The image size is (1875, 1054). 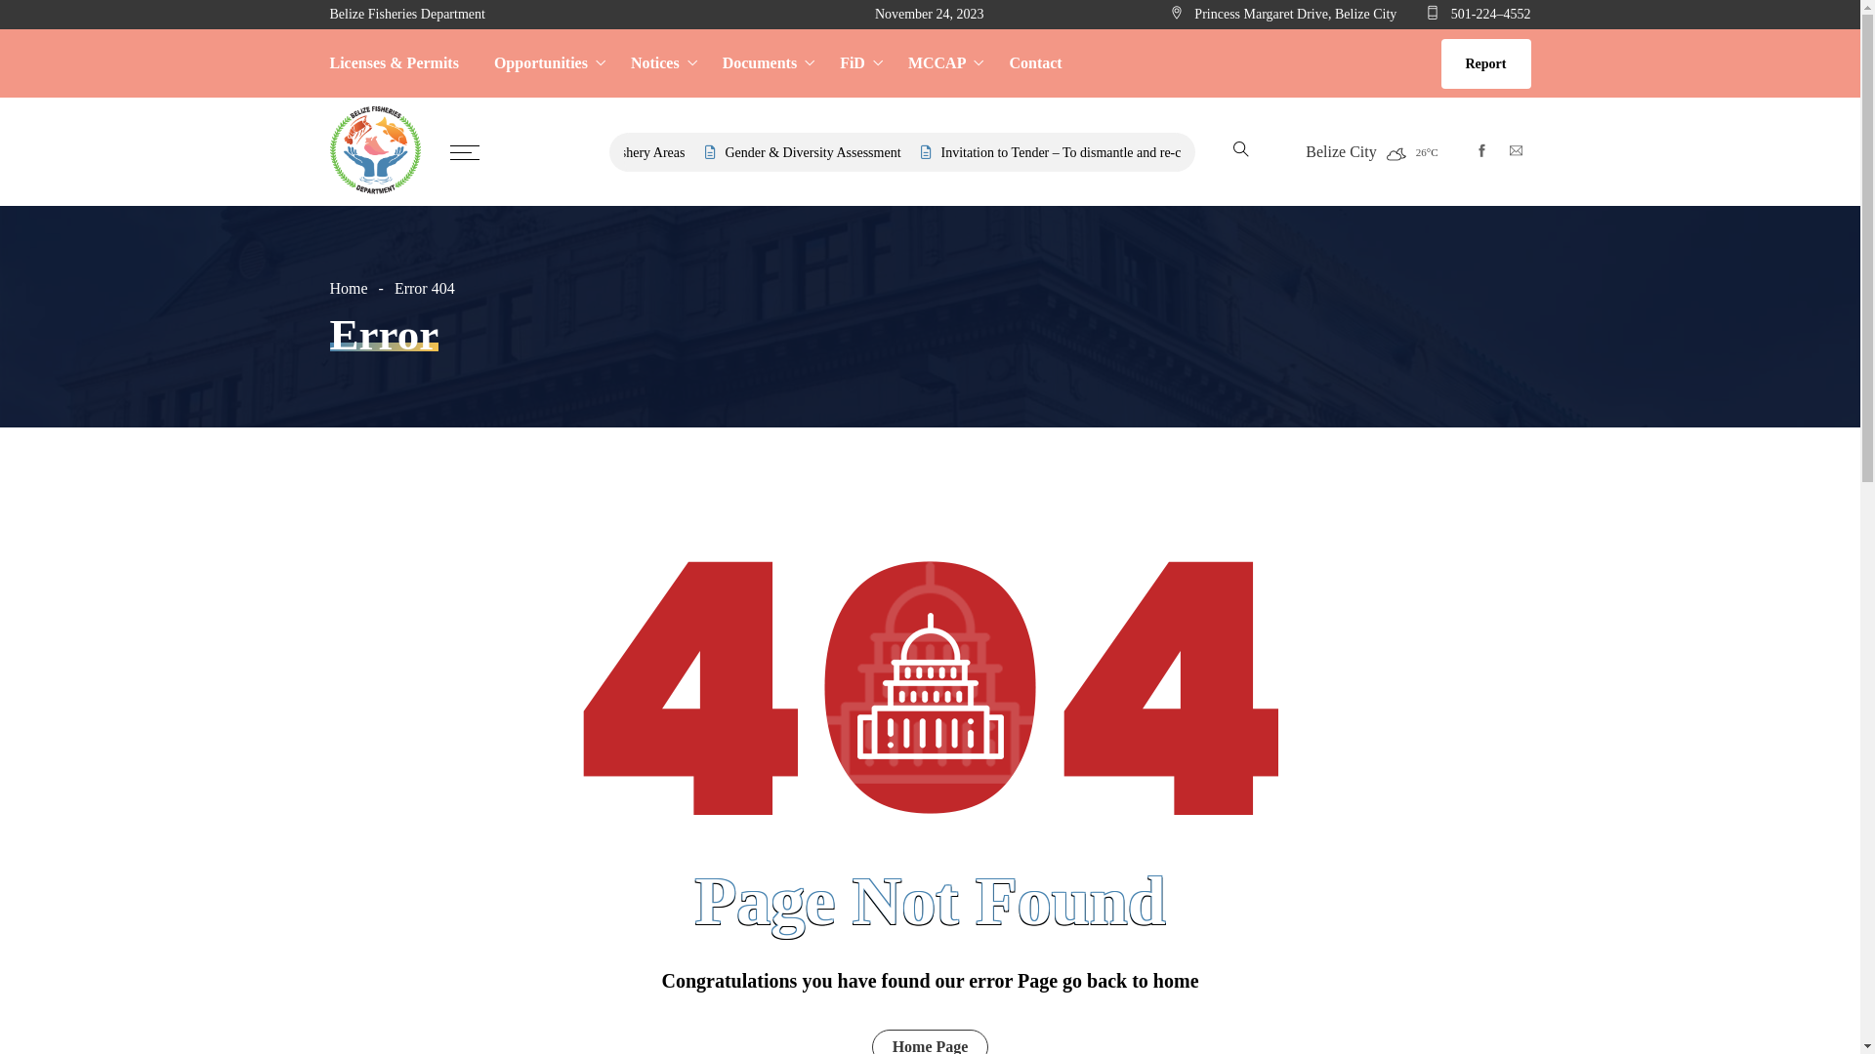 What do you see at coordinates (913, 152) in the screenshot?
I see `Gender & Diversity Assessment` at bounding box center [913, 152].